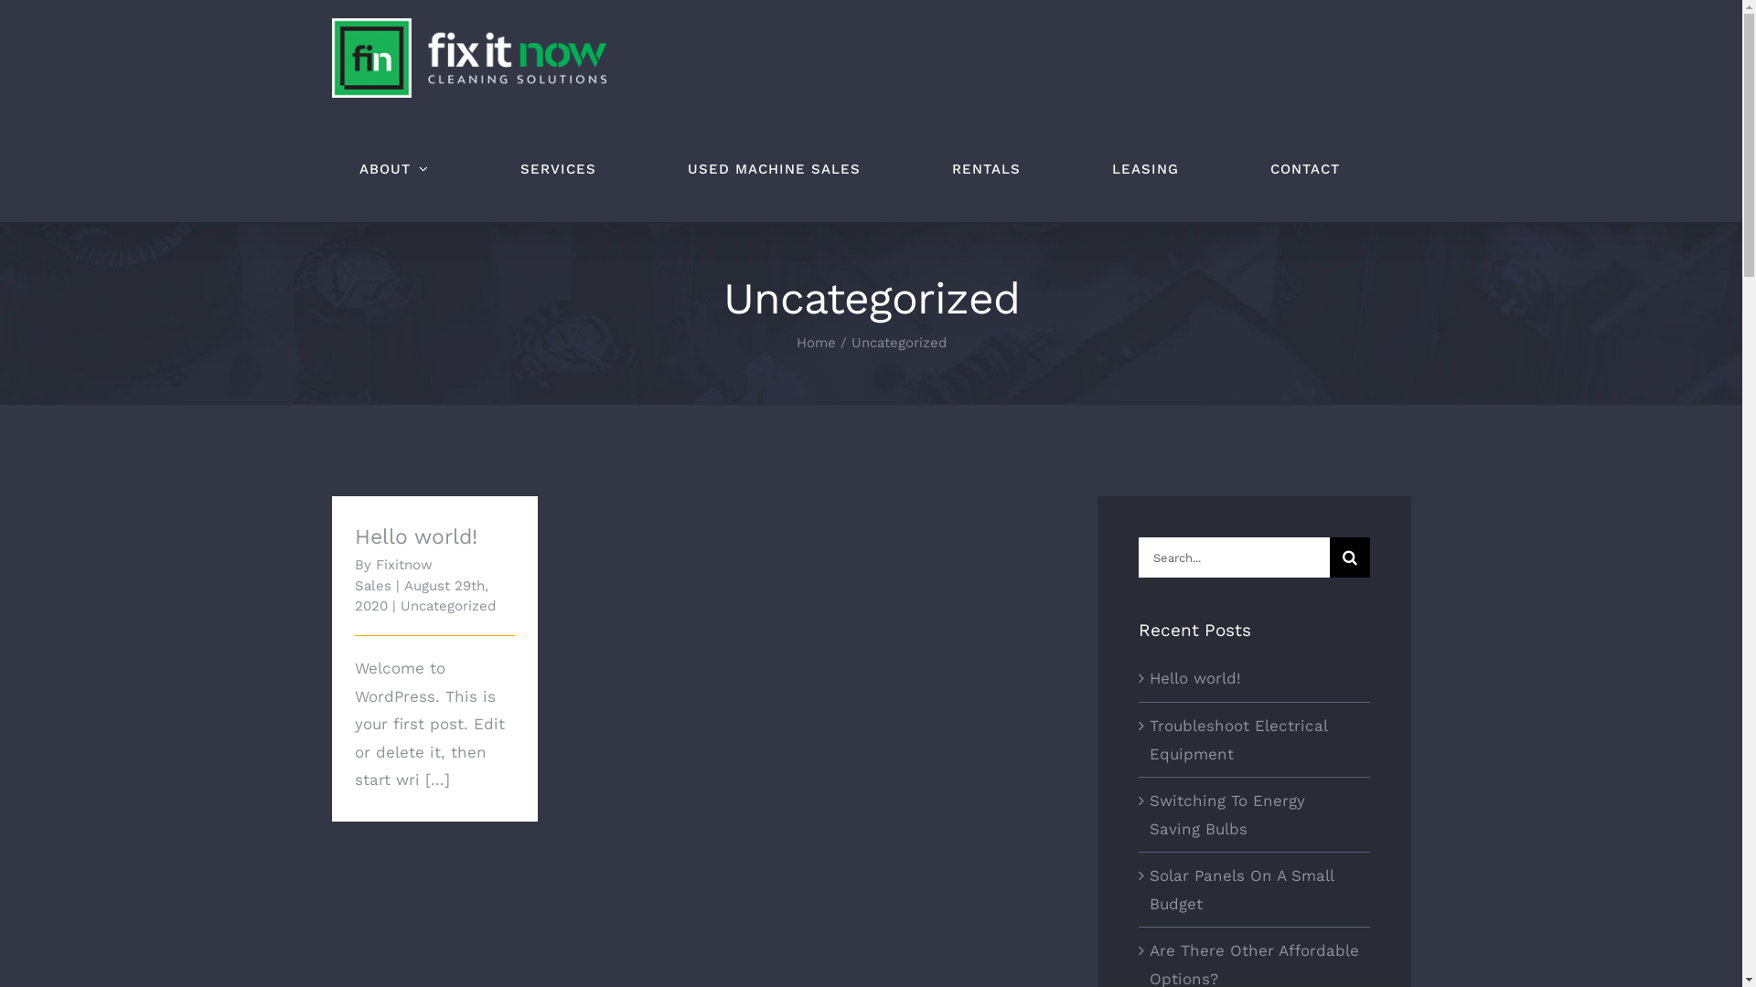  Describe the element at coordinates (1238, 740) in the screenshot. I see `Troubleshoot Electrical Equipment` at that location.